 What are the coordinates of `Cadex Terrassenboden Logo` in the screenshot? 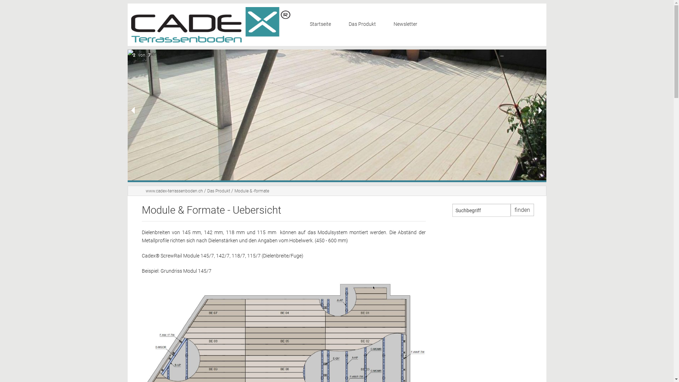 It's located at (210, 25).